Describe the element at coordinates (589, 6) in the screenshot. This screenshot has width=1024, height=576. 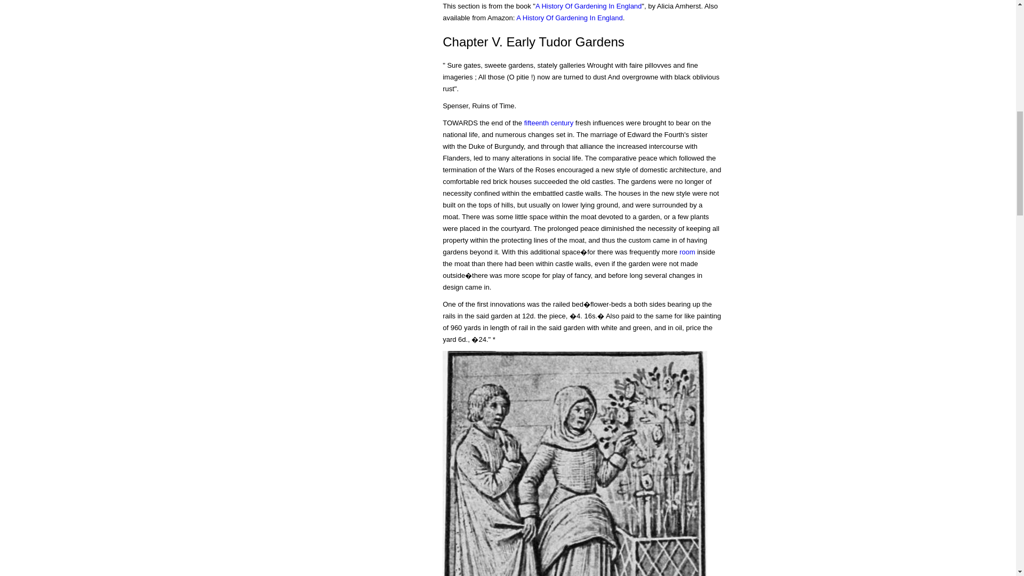
I see `A History Of Gardening In England` at that location.